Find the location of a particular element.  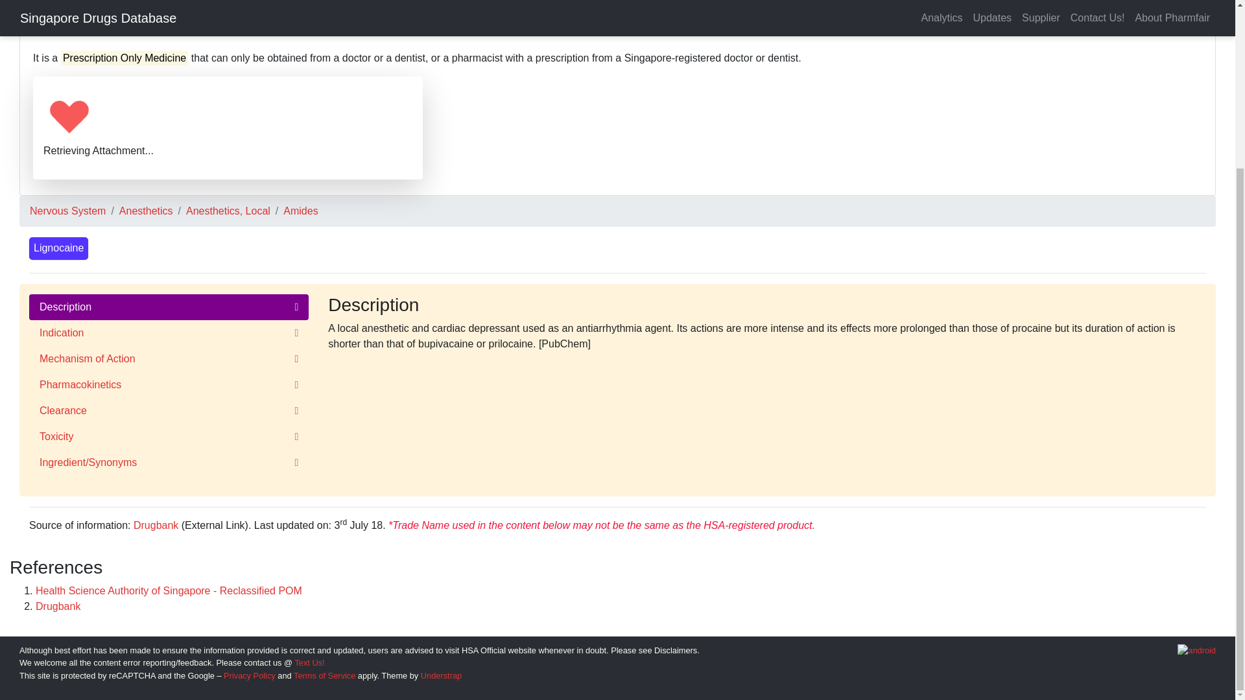

Drugbank is located at coordinates (156, 525).